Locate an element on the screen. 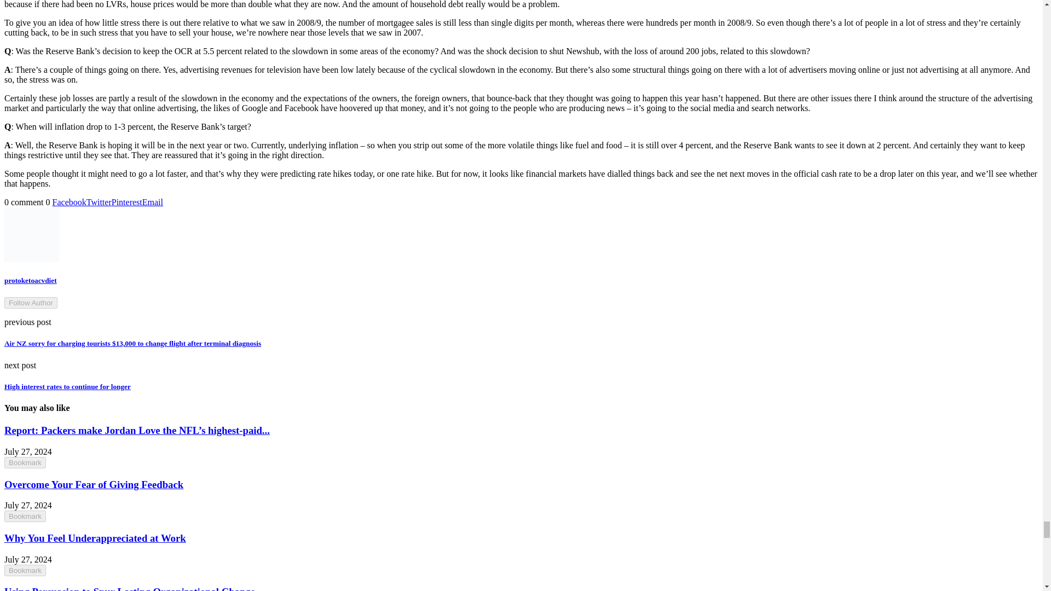 The height and width of the screenshot is (591, 1051). Author protoketoacvdiet is located at coordinates (30, 280).